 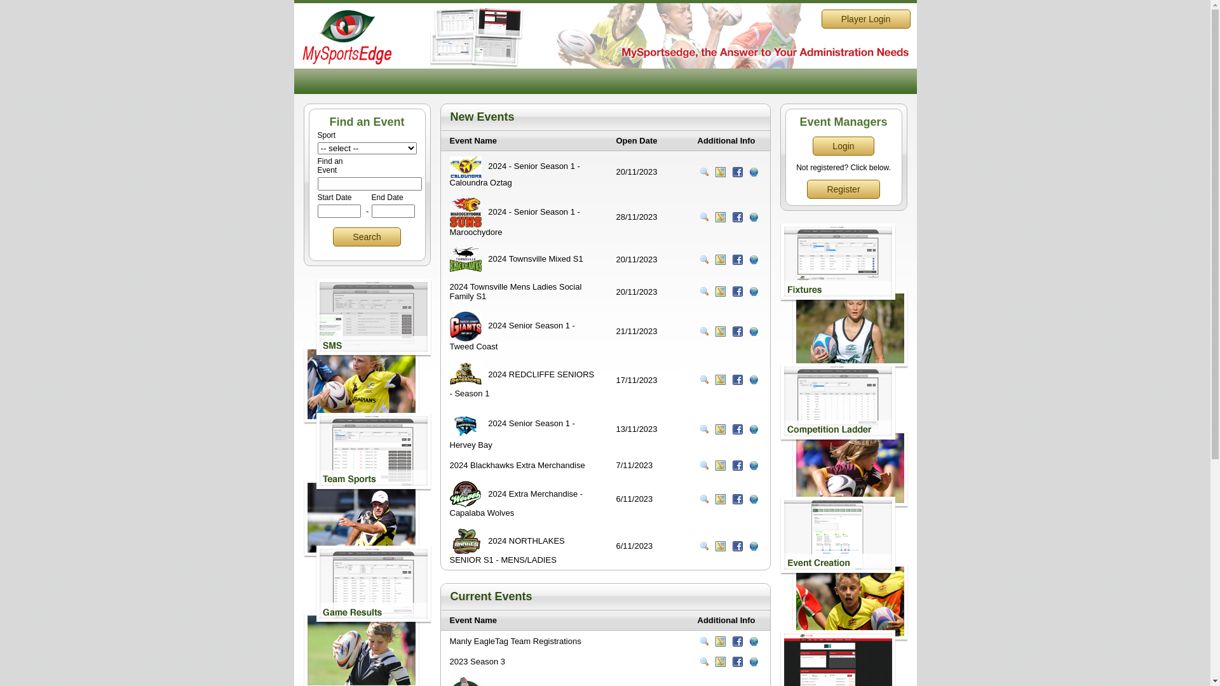 What do you see at coordinates (704, 380) in the screenshot?
I see `View Event Information` at bounding box center [704, 380].